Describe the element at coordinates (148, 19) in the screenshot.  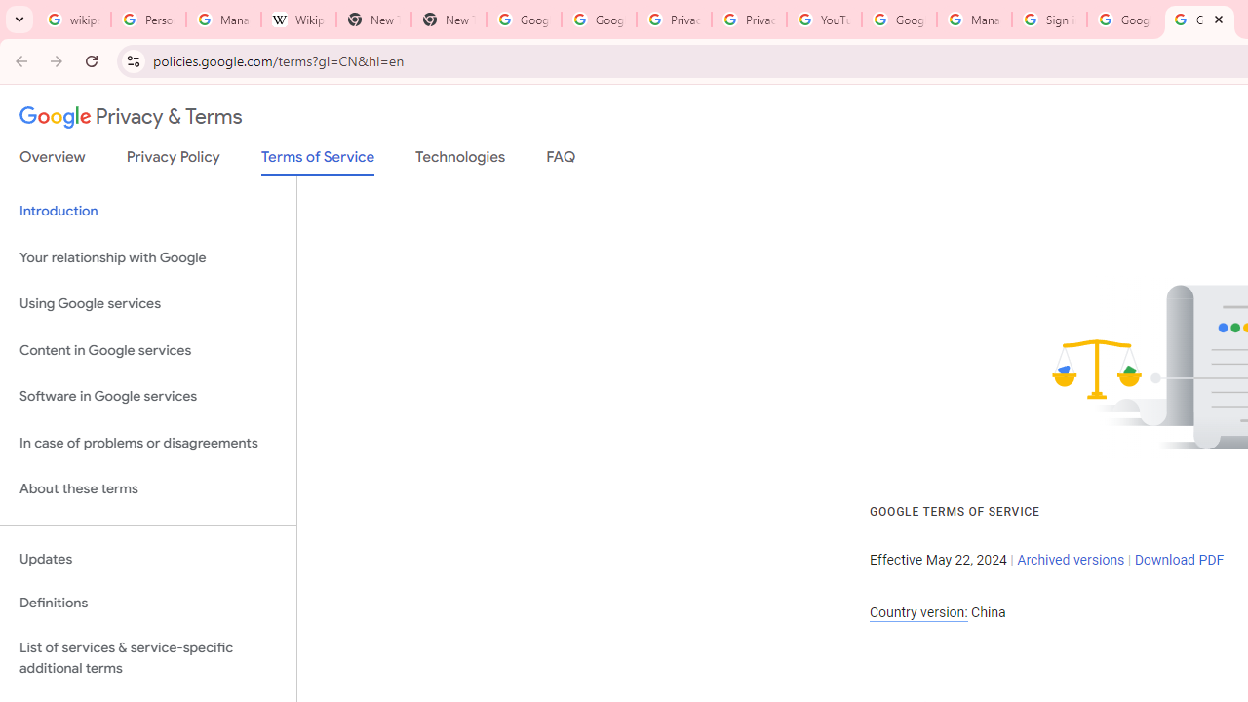
I see `Personalization & Google Search results - Google Search Help` at that location.